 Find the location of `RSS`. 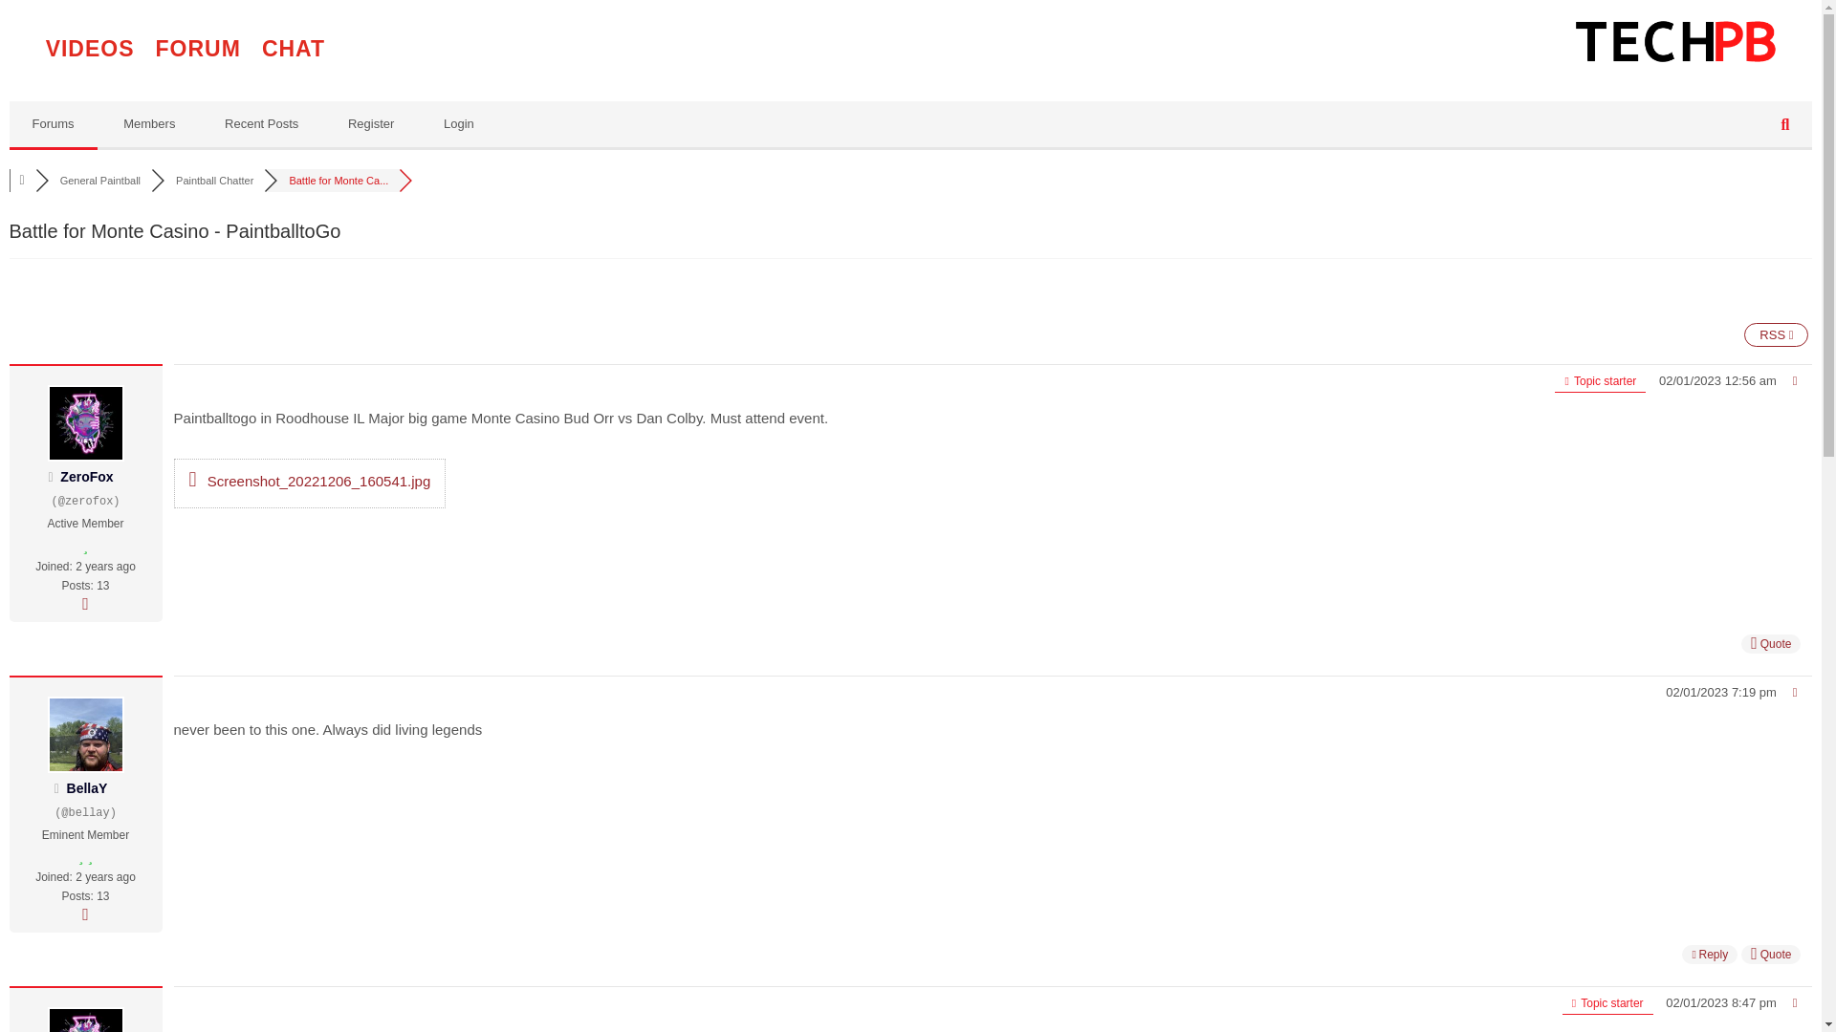

RSS is located at coordinates (1777, 334).